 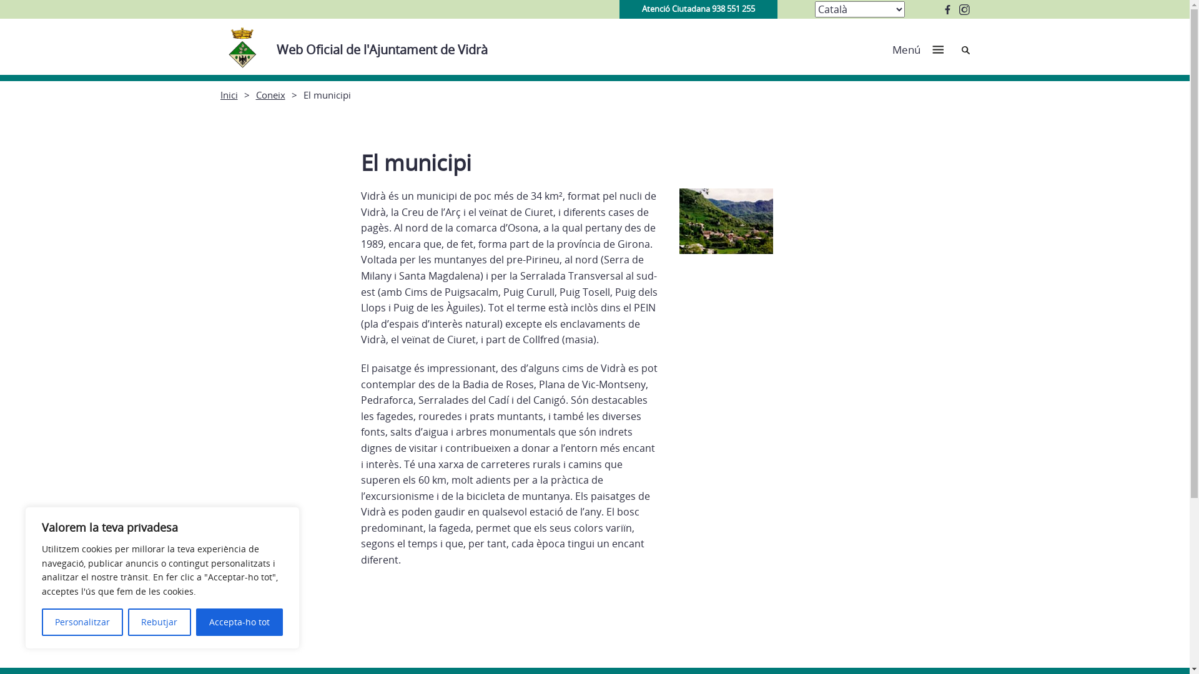 What do you see at coordinates (271, 95) in the screenshot?
I see `Coneix` at bounding box center [271, 95].